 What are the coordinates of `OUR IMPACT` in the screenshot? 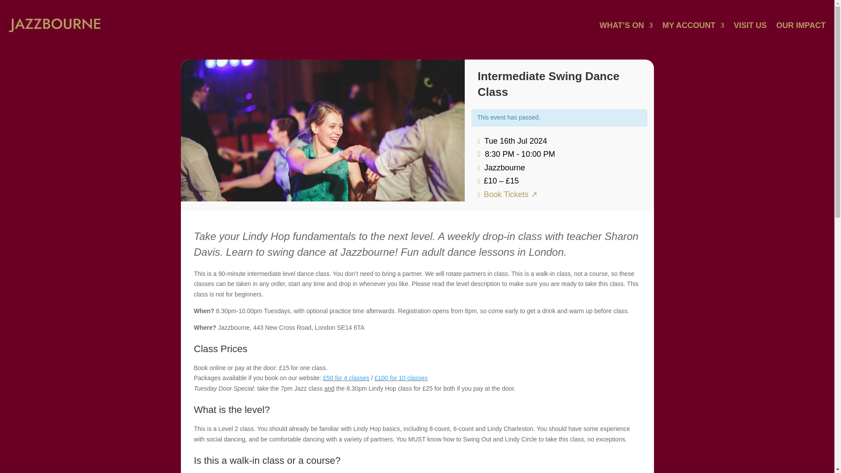 It's located at (801, 25).